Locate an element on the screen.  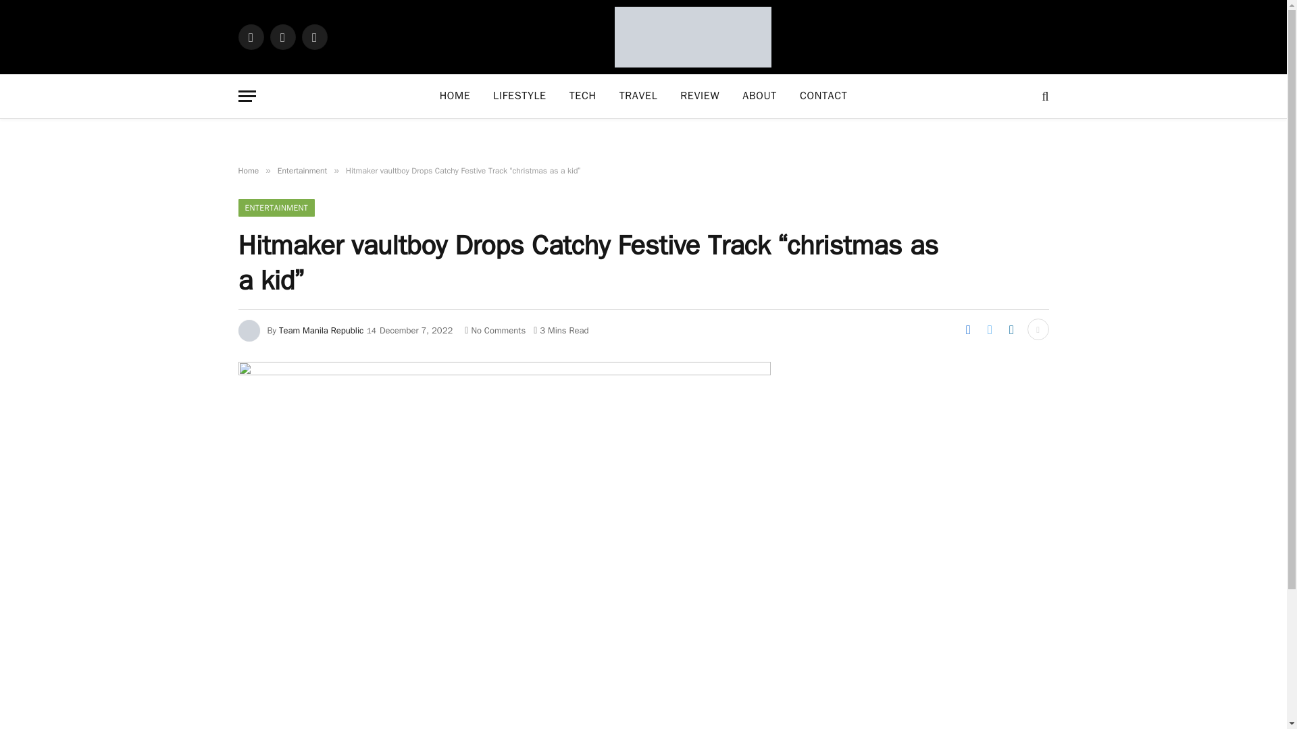
Facebook is located at coordinates (250, 36).